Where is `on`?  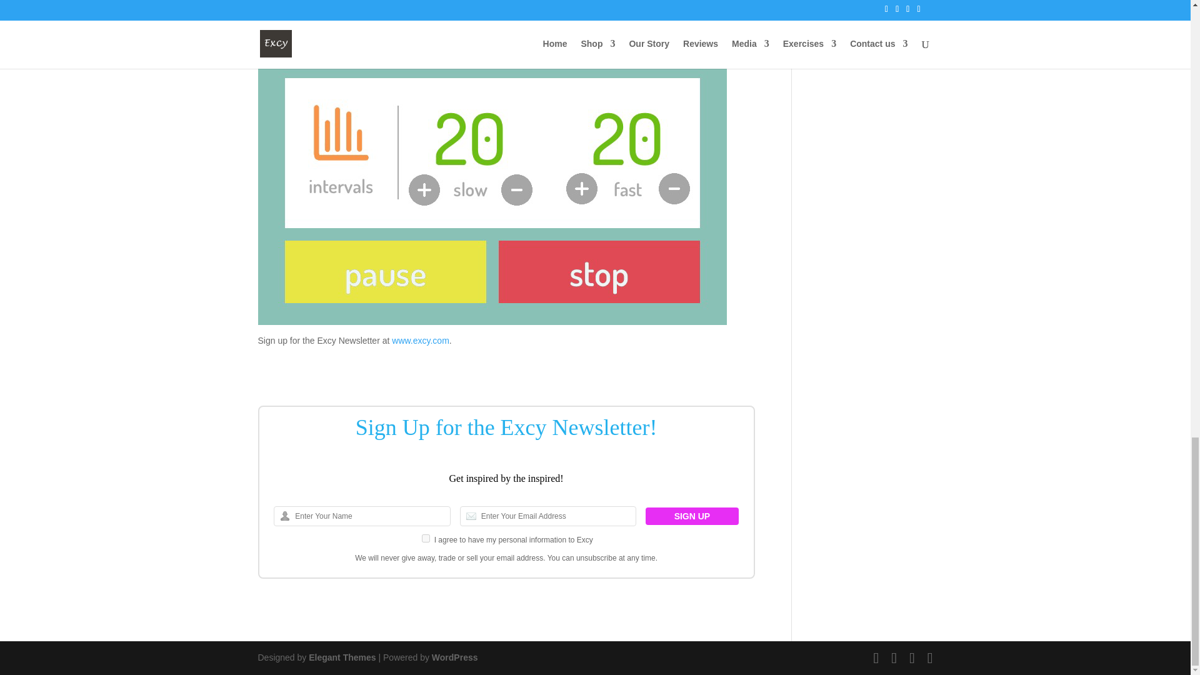 on is located at coordinates (426, 539).